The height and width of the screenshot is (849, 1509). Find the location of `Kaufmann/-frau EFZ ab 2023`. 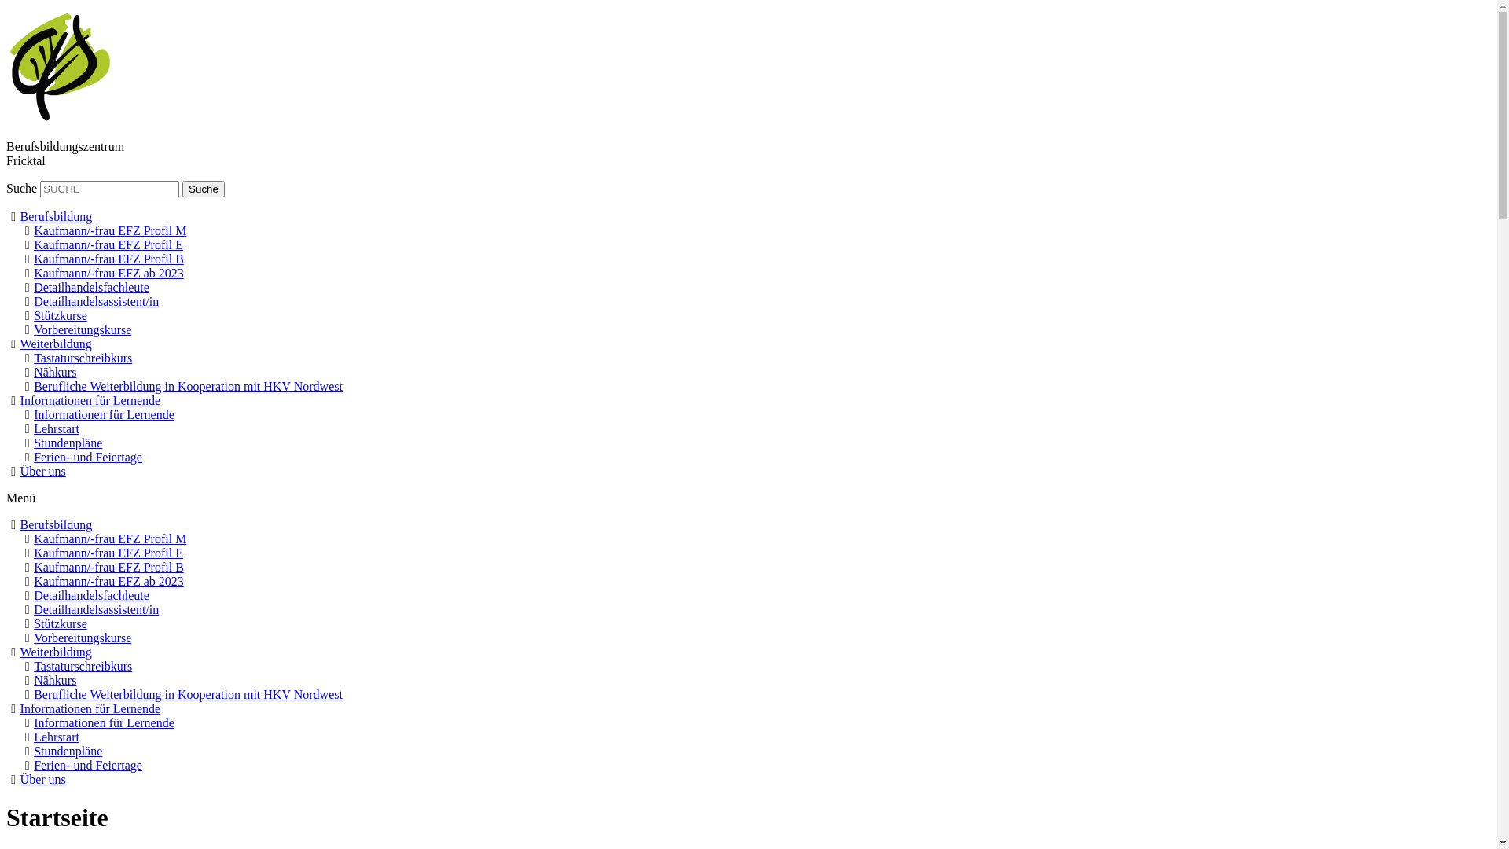

Kaufmann/-frau EFZ ab 2023 is located at coordinates (108, 581).